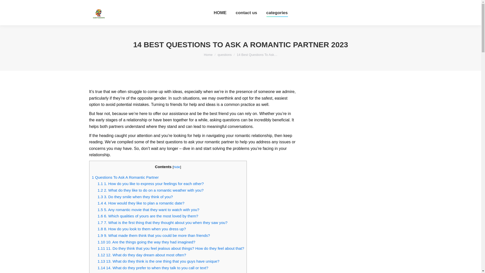  What do you see at coordinates (225, 55) in the screenshot?
I see `questions` at bounding box center [225, 55].